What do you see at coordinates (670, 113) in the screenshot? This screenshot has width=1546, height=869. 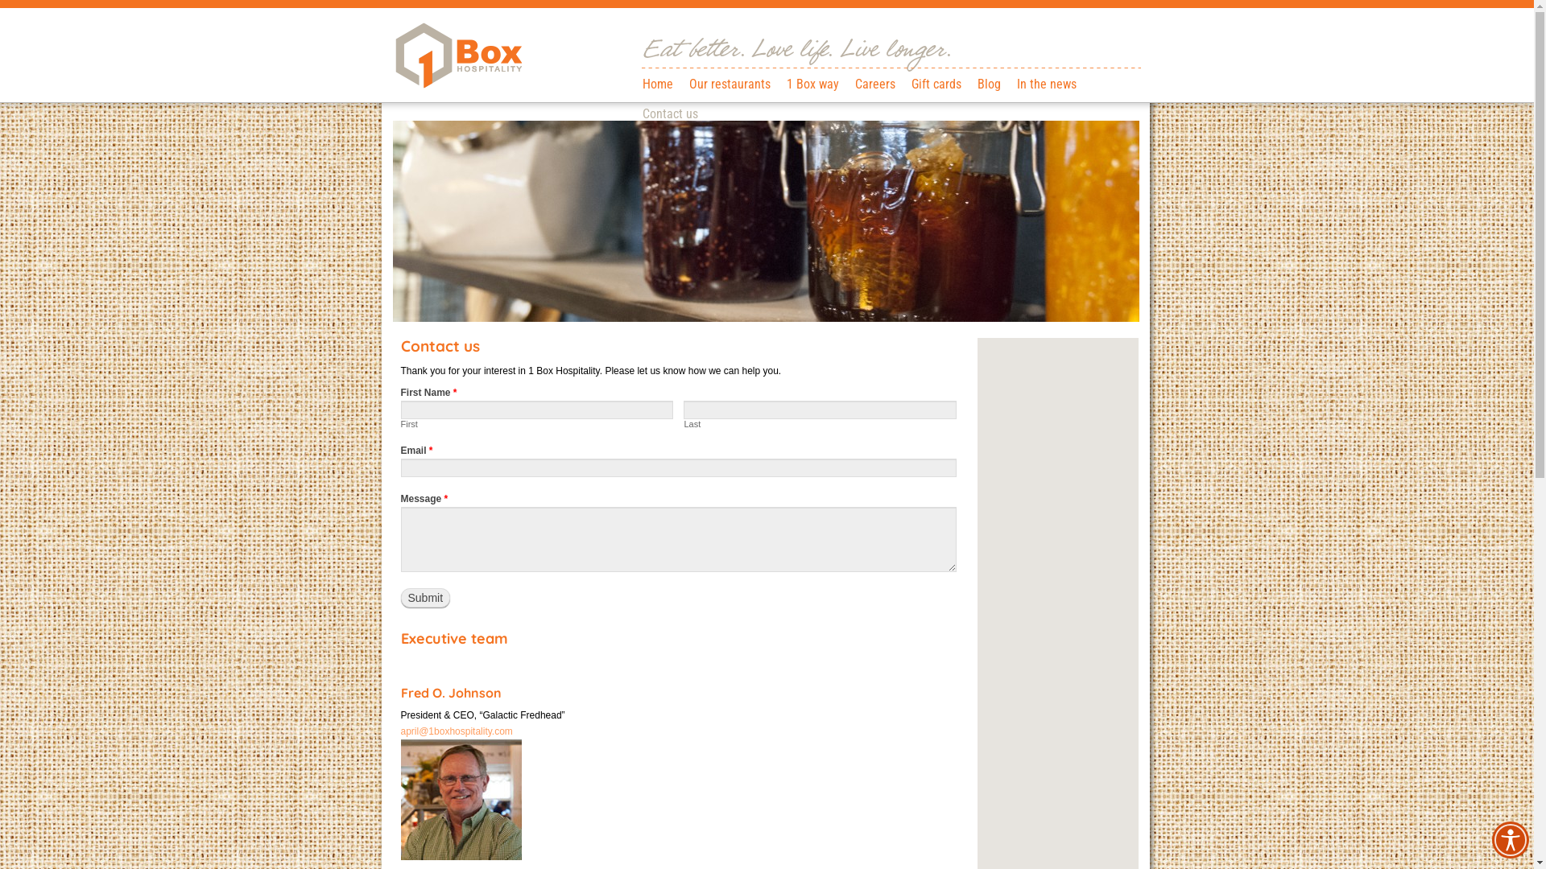 I see `Contact us` at bounding box center [670, 113].